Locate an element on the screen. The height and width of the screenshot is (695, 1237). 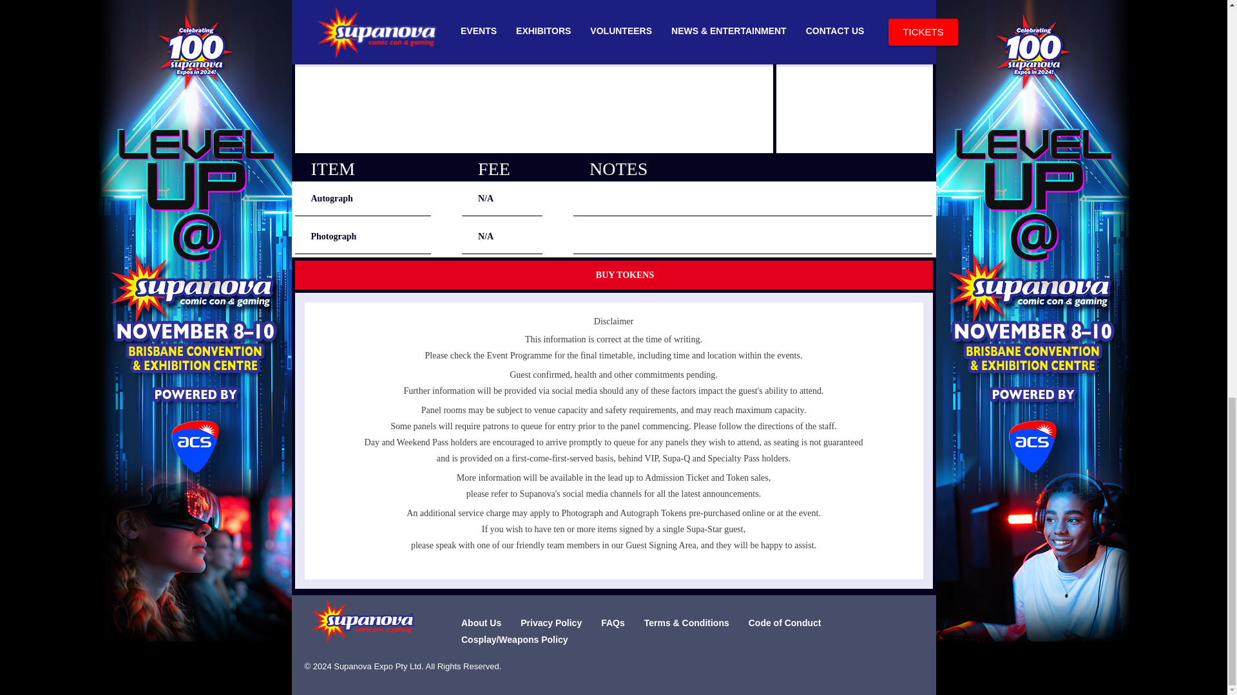
About Us is located at coordinates (481, 623).